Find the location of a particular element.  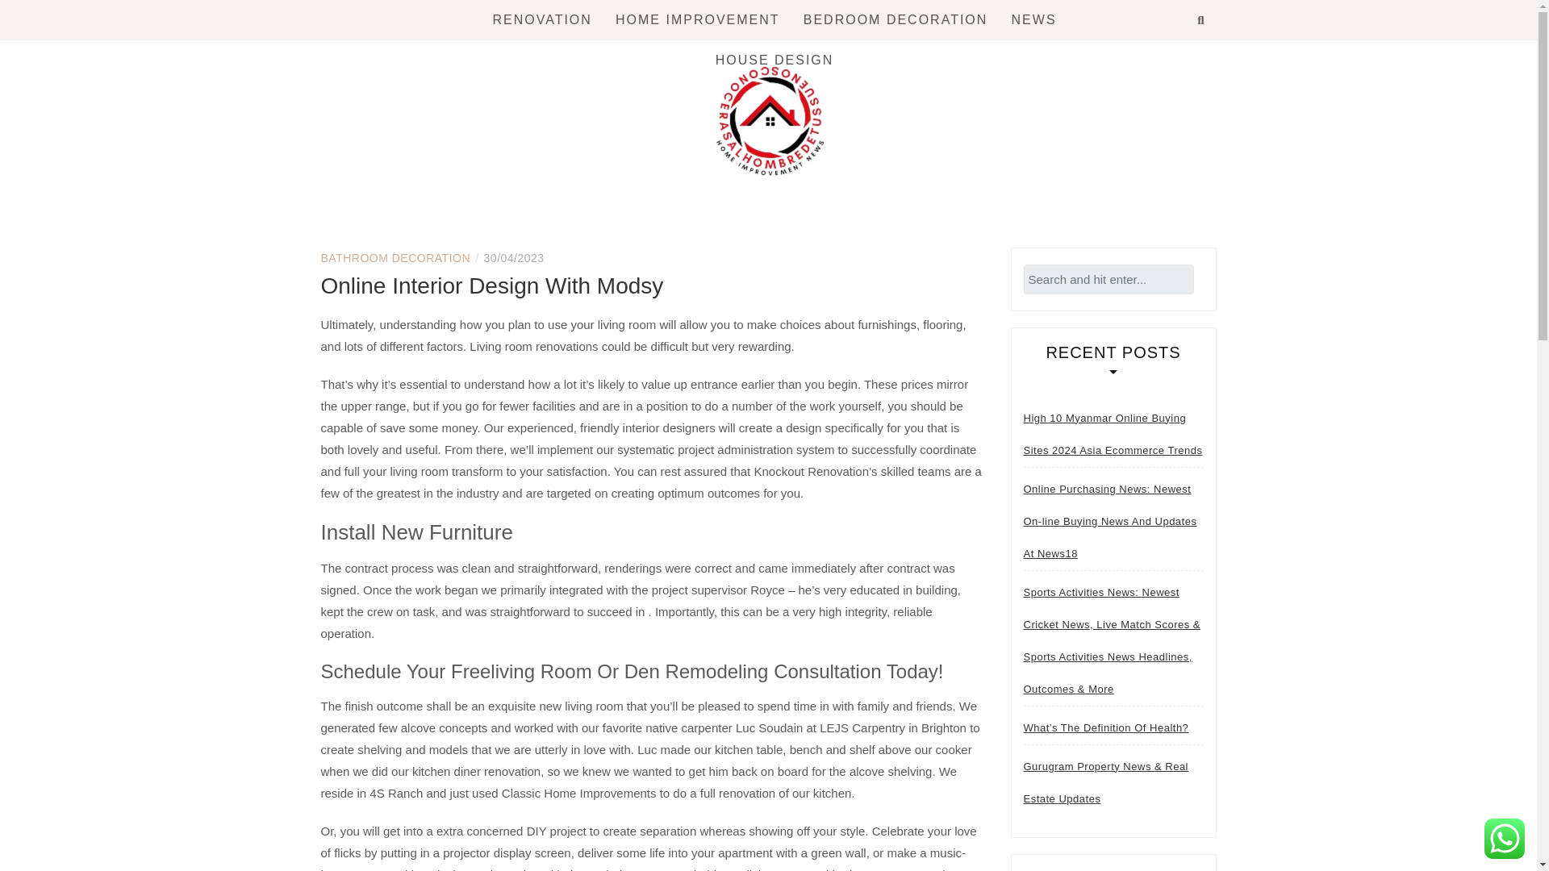

CHD is located at coordinates (382, 232).